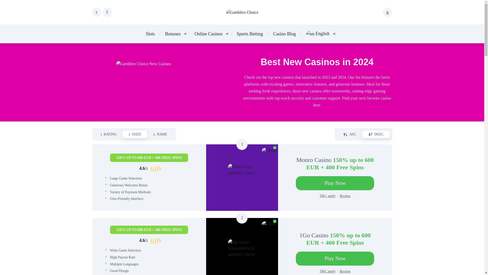 This screenshot has height=275, width=488. Describe the element at coordinates (150, 34) in the screenshot. I see `Slots` at that location.